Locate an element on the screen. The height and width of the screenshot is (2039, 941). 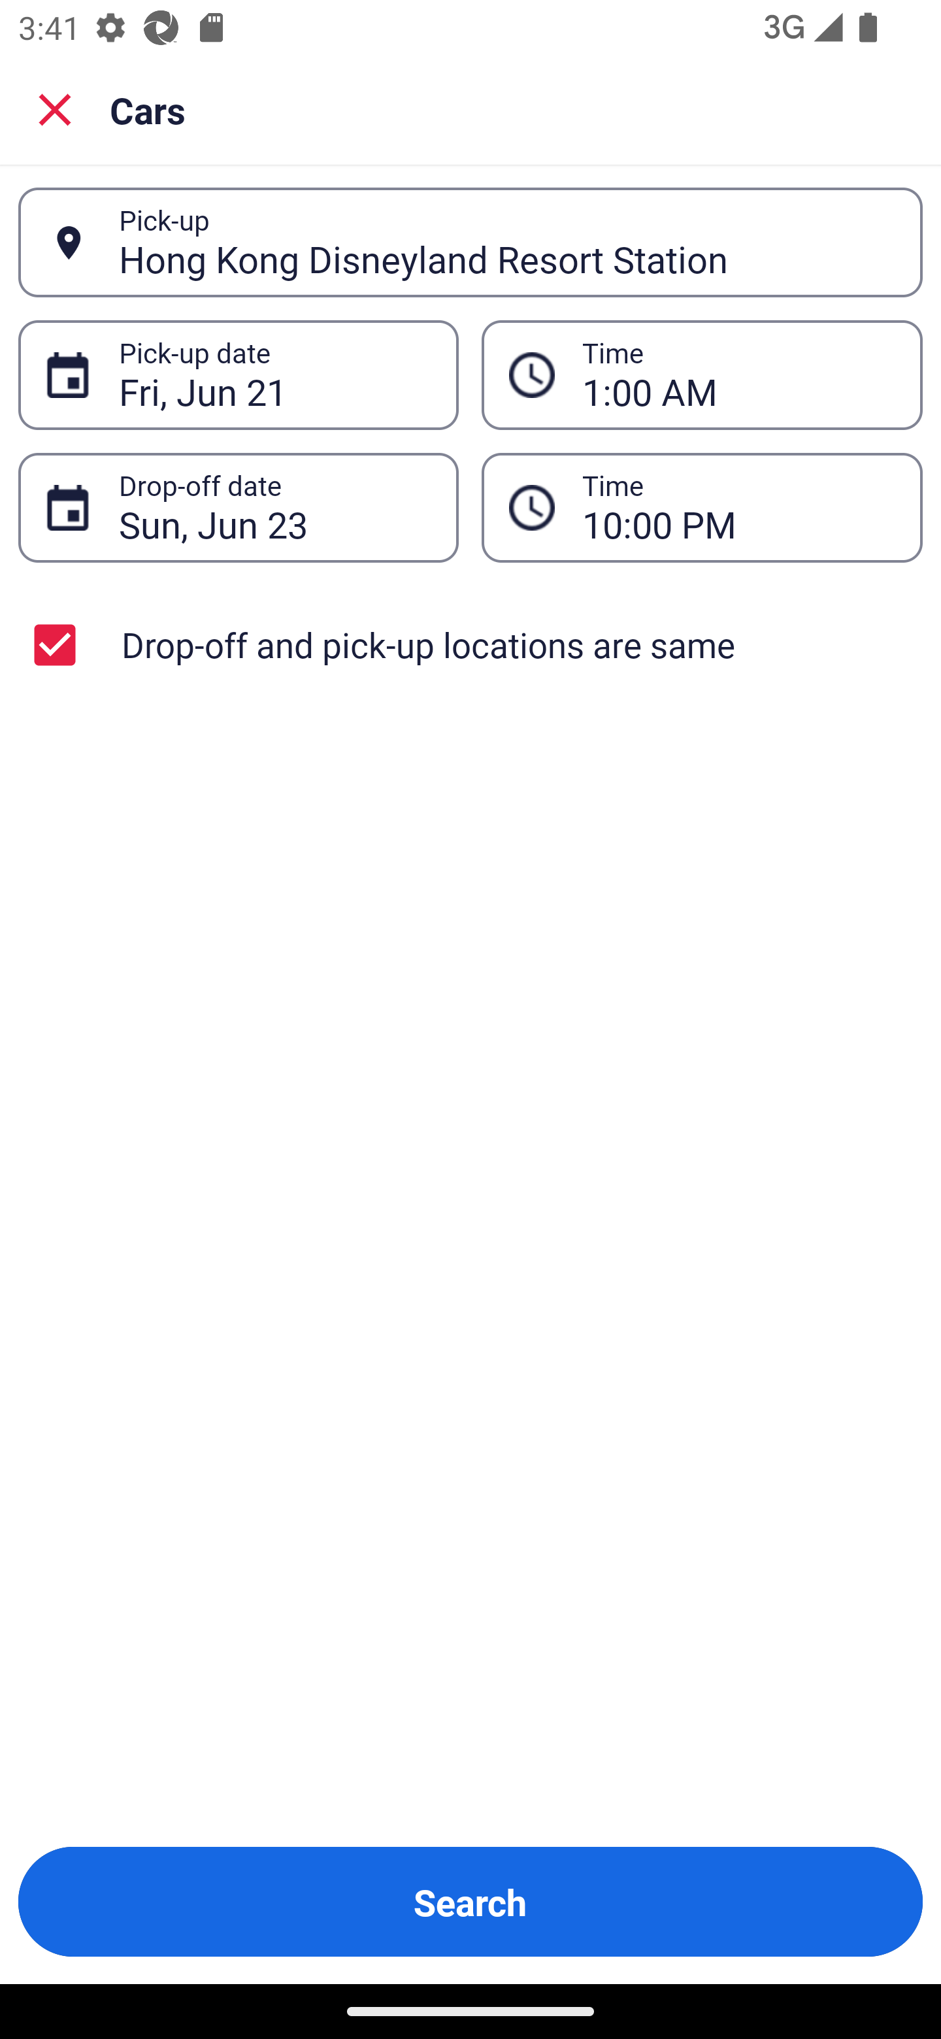
1:00 AM is located at coordinates (702, 375).